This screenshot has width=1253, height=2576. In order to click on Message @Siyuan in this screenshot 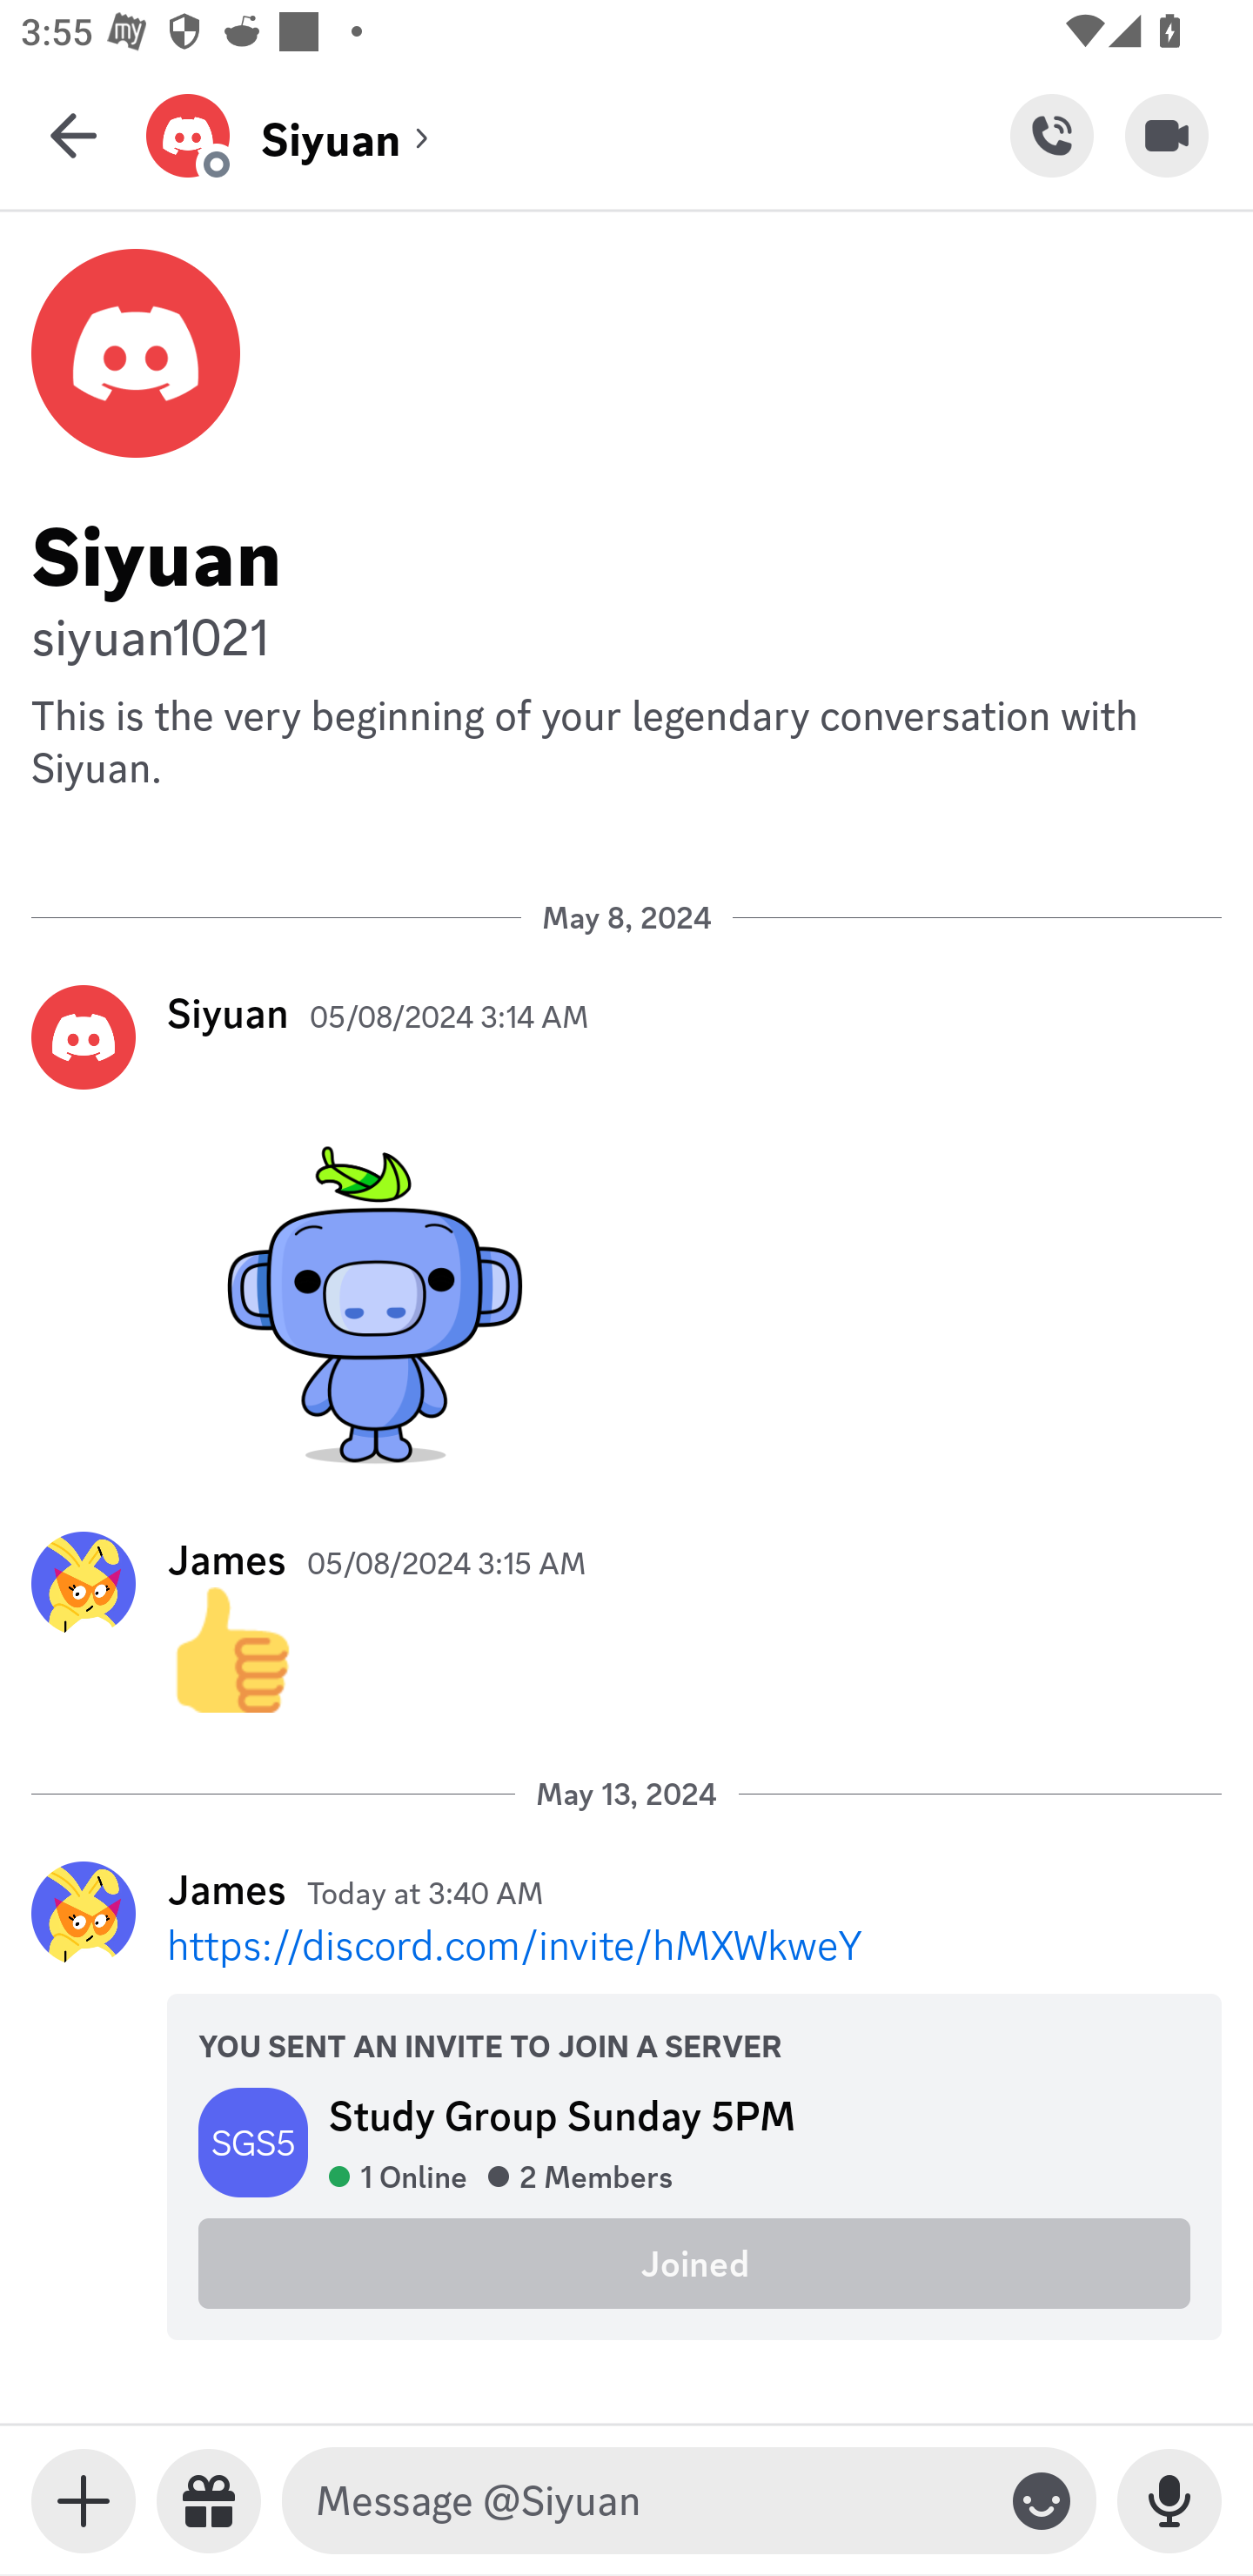, I will do `click(650, 2501)`.